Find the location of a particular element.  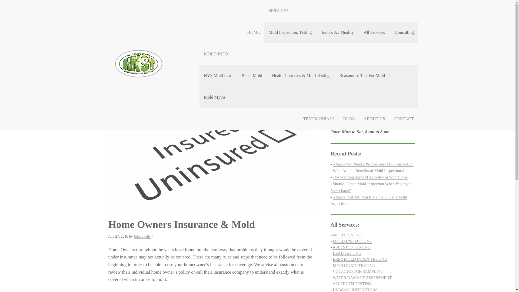

Reasons To Test For Mold is located at coordinates (362, 75).